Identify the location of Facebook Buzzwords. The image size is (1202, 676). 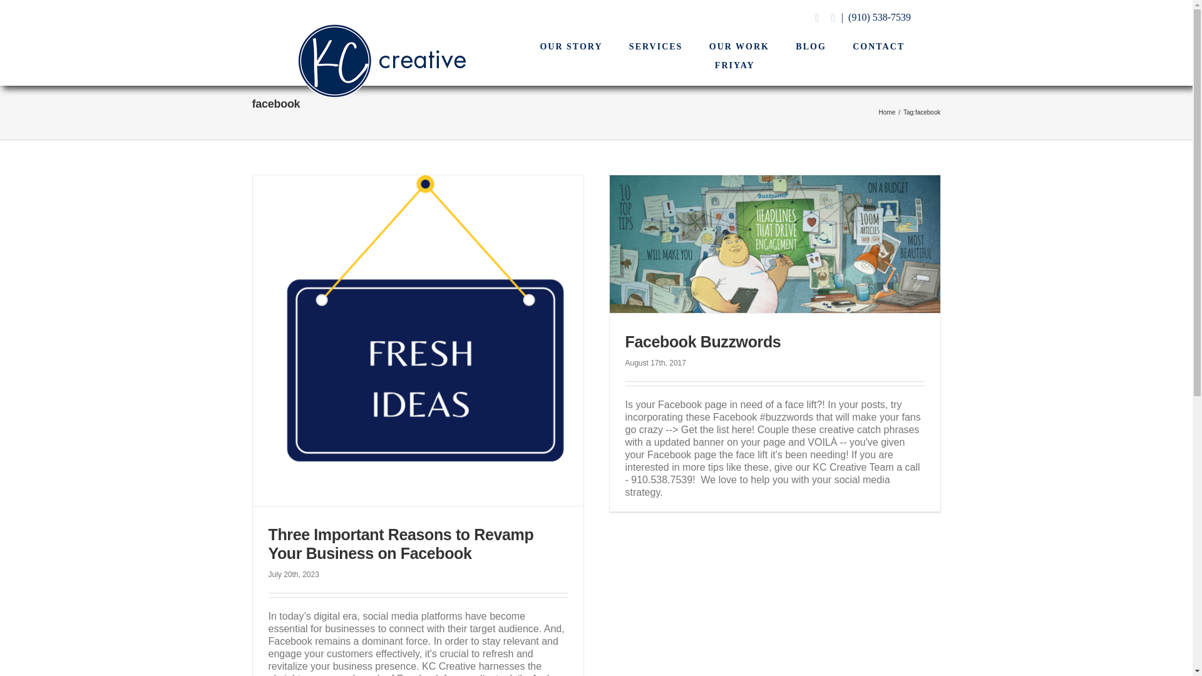
(702, 342).